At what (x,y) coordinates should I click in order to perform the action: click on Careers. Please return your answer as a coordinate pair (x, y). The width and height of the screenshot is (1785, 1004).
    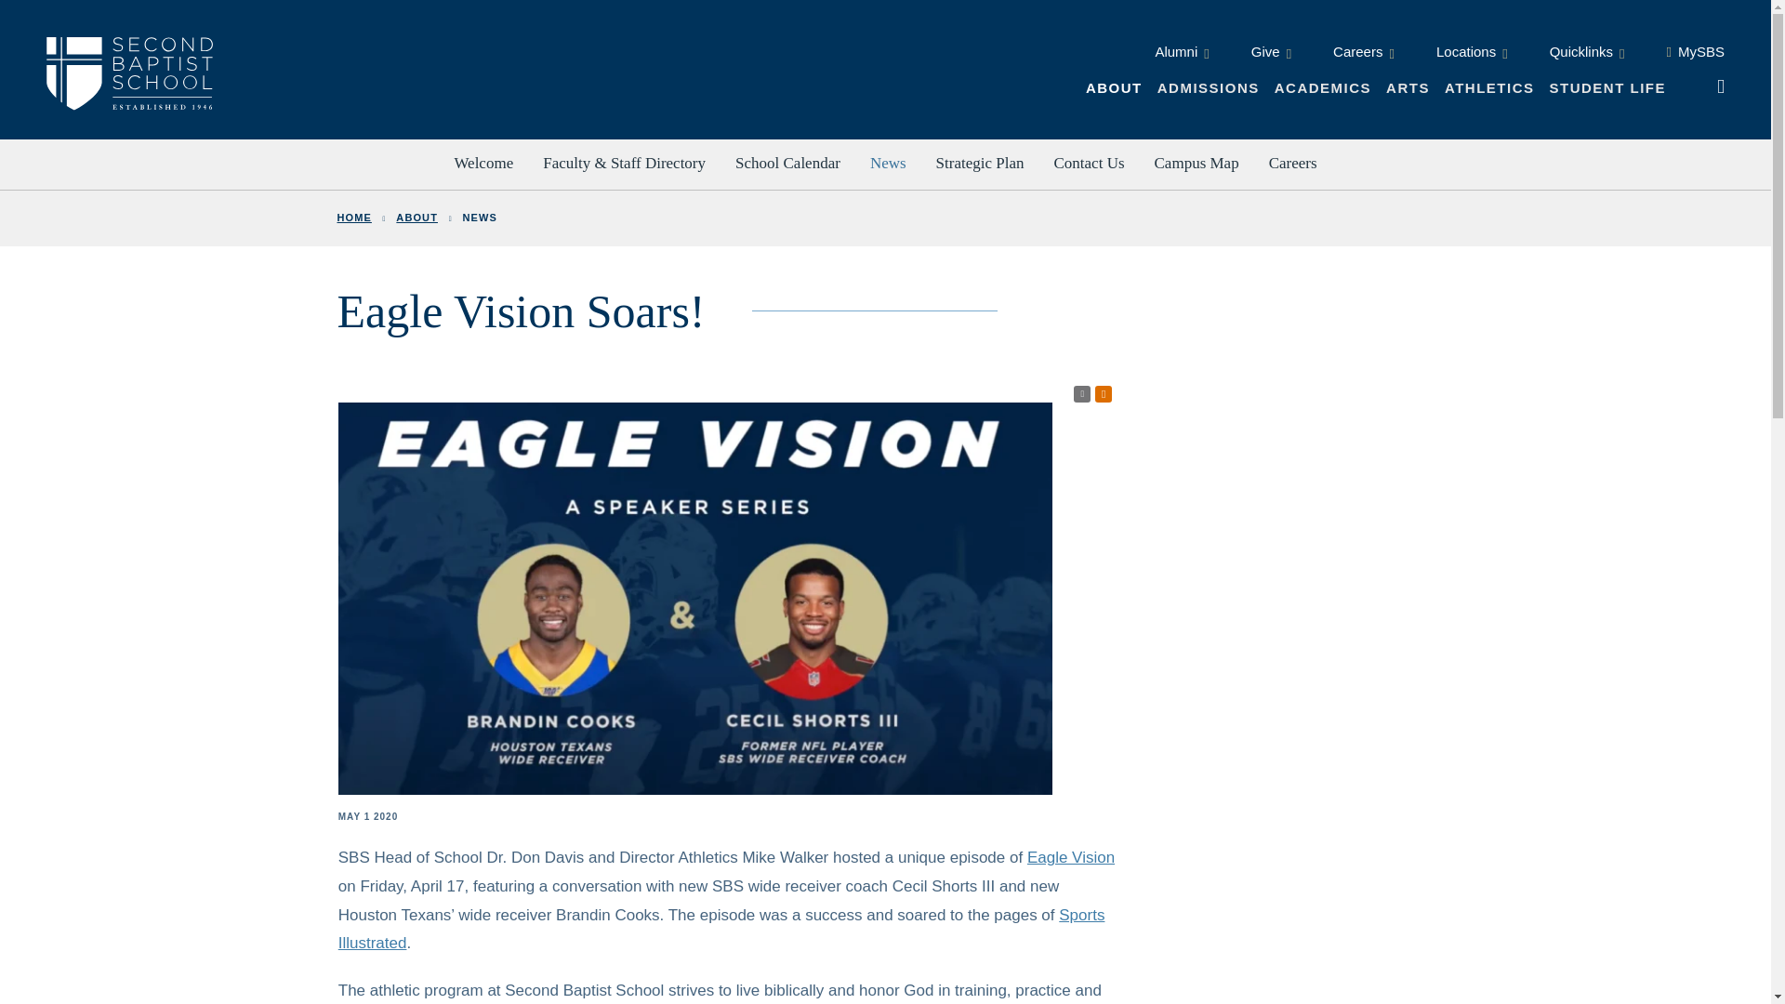
    Looking at the image, I should click on (1363, 59).